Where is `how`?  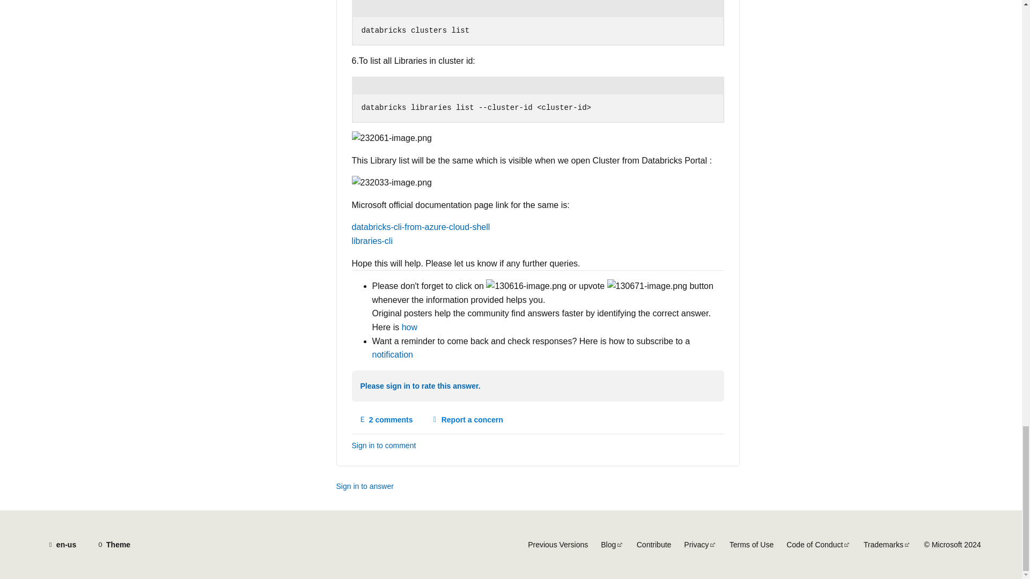
how is located at coordinates (467, 419).